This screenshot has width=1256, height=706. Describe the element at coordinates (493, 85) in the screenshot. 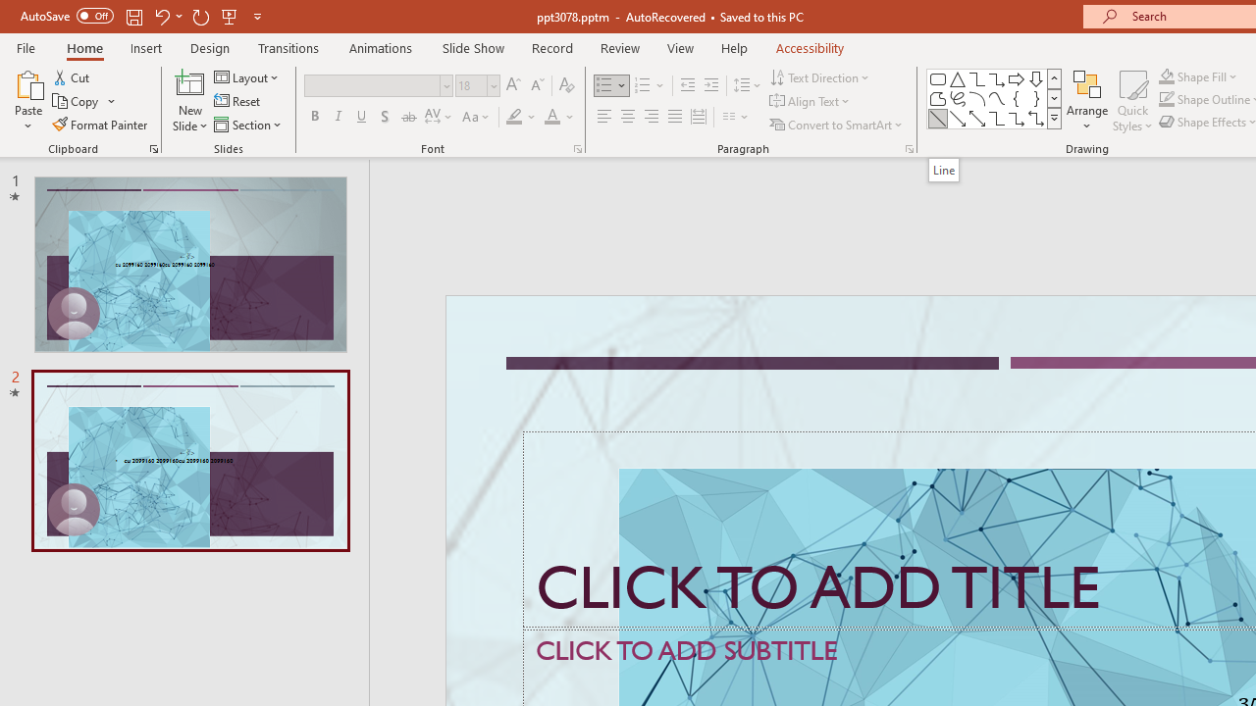

I see `Open` at that location.